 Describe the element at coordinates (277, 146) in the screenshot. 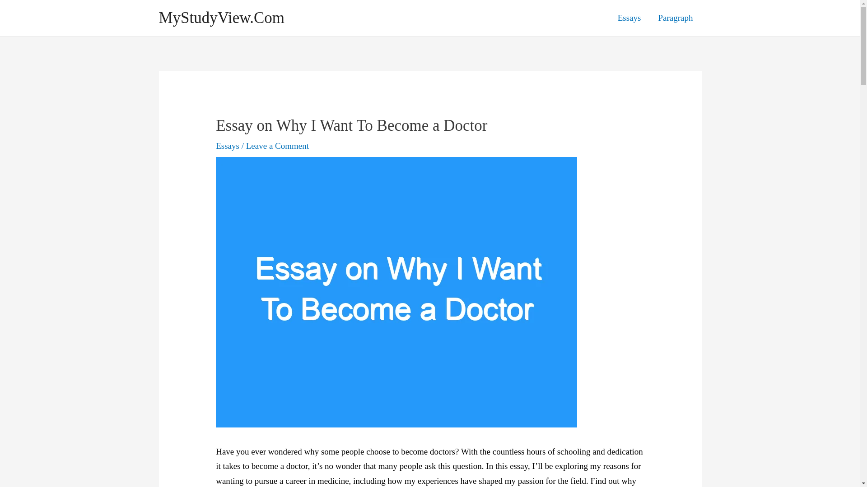

I see `Leave a Comment` at that location.